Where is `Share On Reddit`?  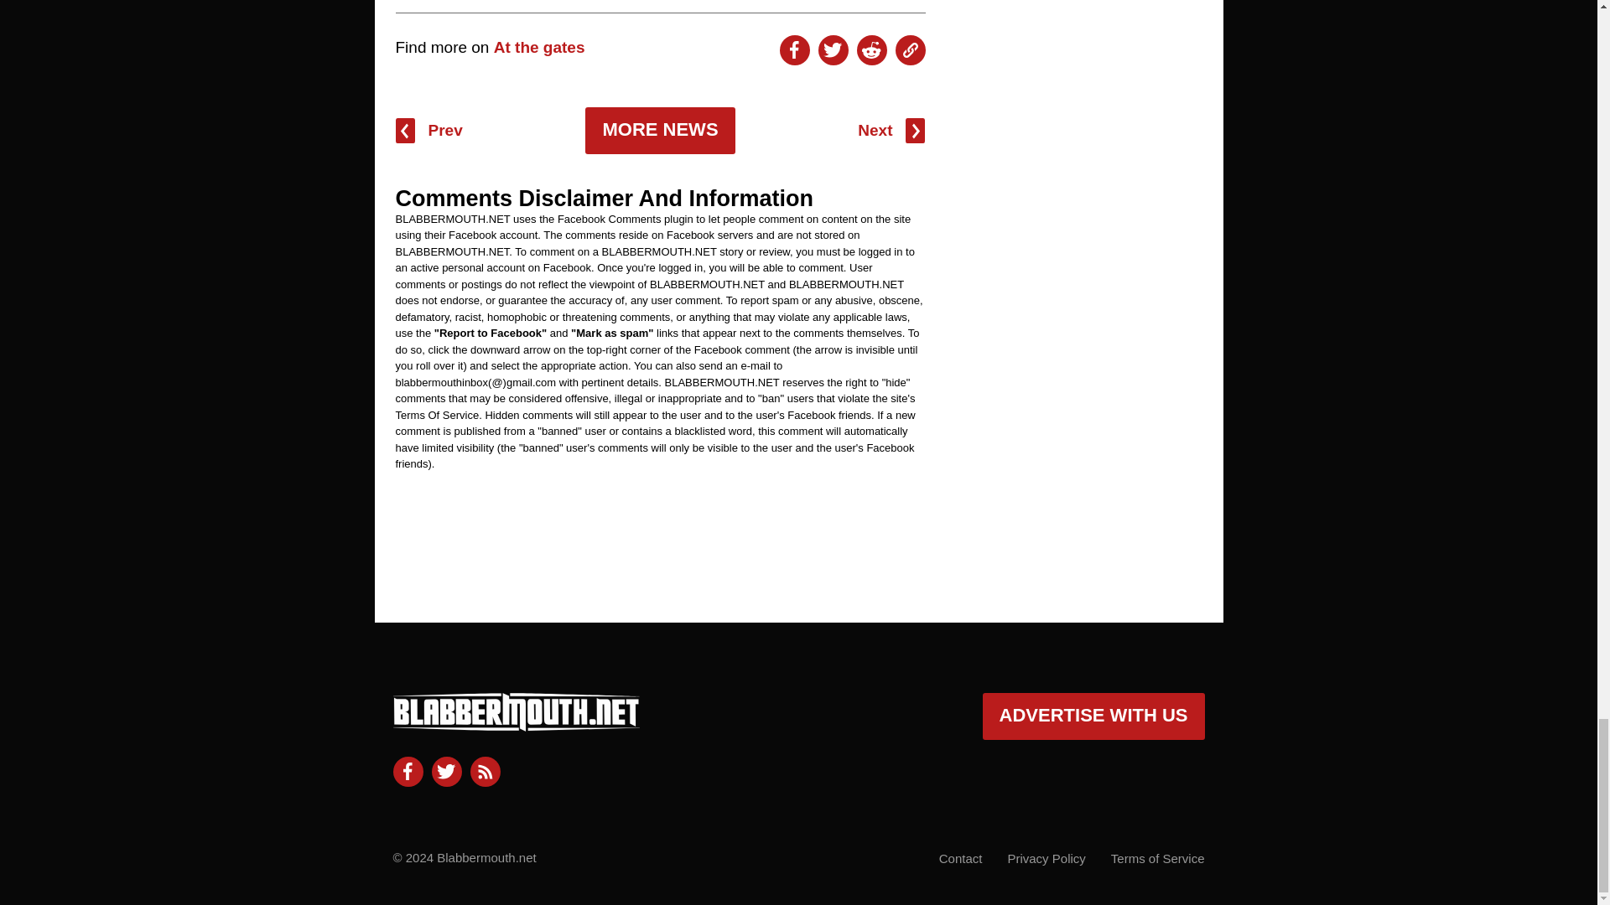 Share On Reddit is located at coordinates (871, 50).